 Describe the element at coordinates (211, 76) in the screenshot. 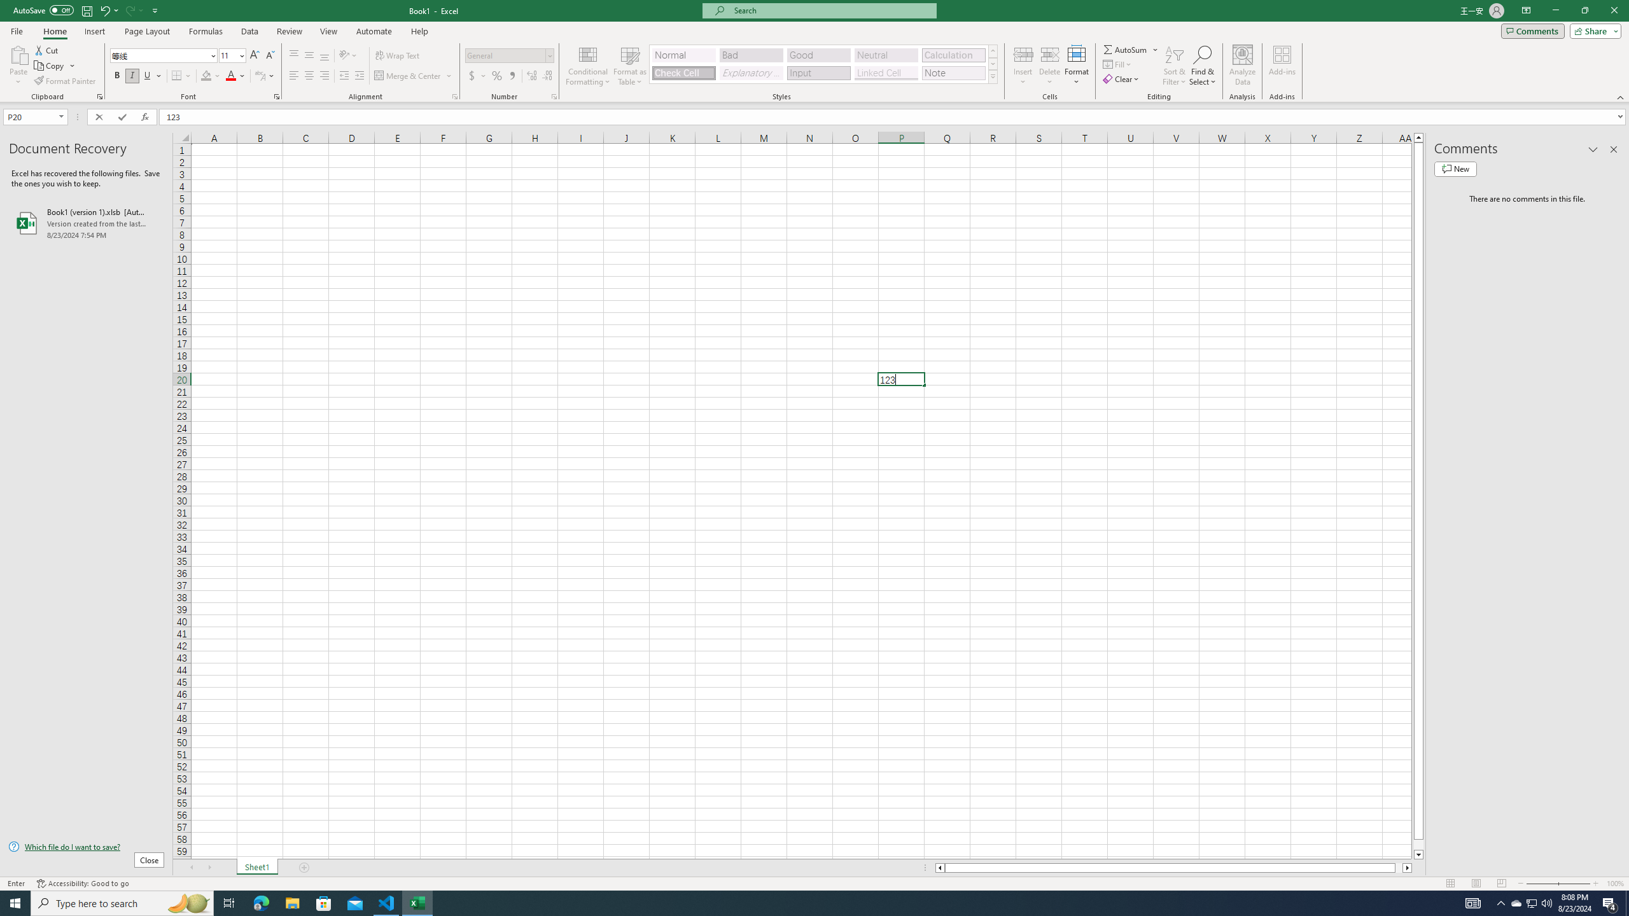

I see `Fill Color` at that location.